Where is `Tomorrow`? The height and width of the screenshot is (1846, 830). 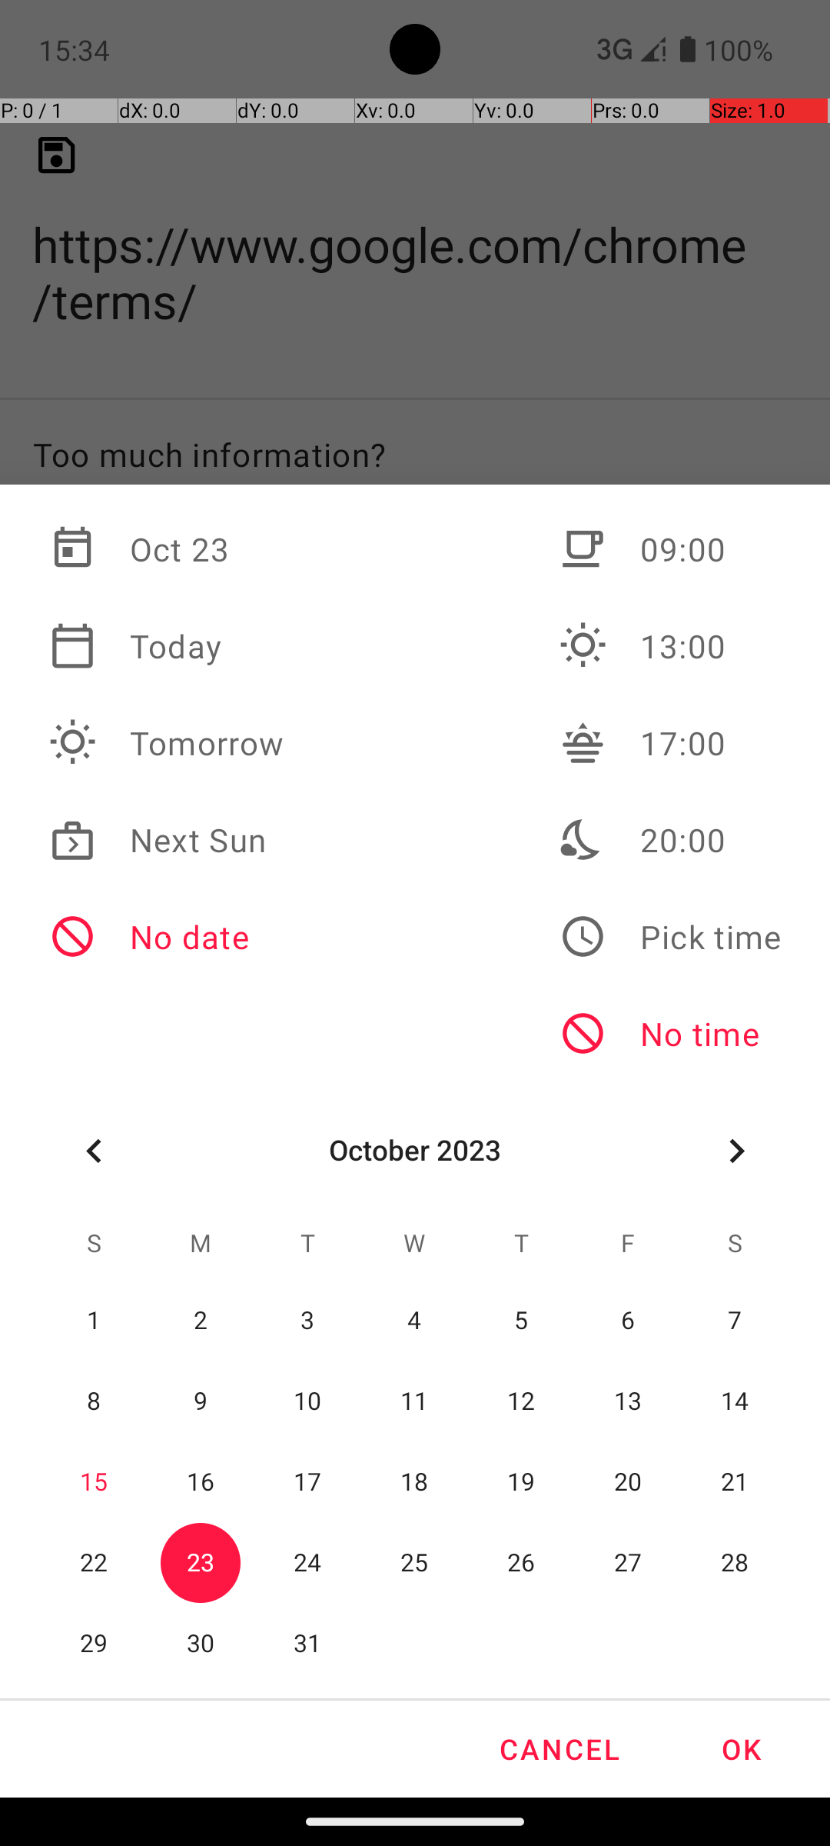 Tomorrow is located at coordinates (167, 743).